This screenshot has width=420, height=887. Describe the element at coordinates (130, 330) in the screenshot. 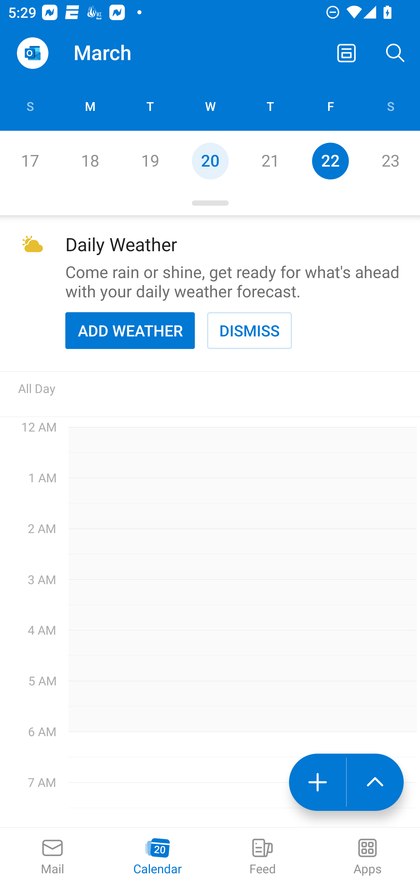

I see `ADD WEATHER` at that location.